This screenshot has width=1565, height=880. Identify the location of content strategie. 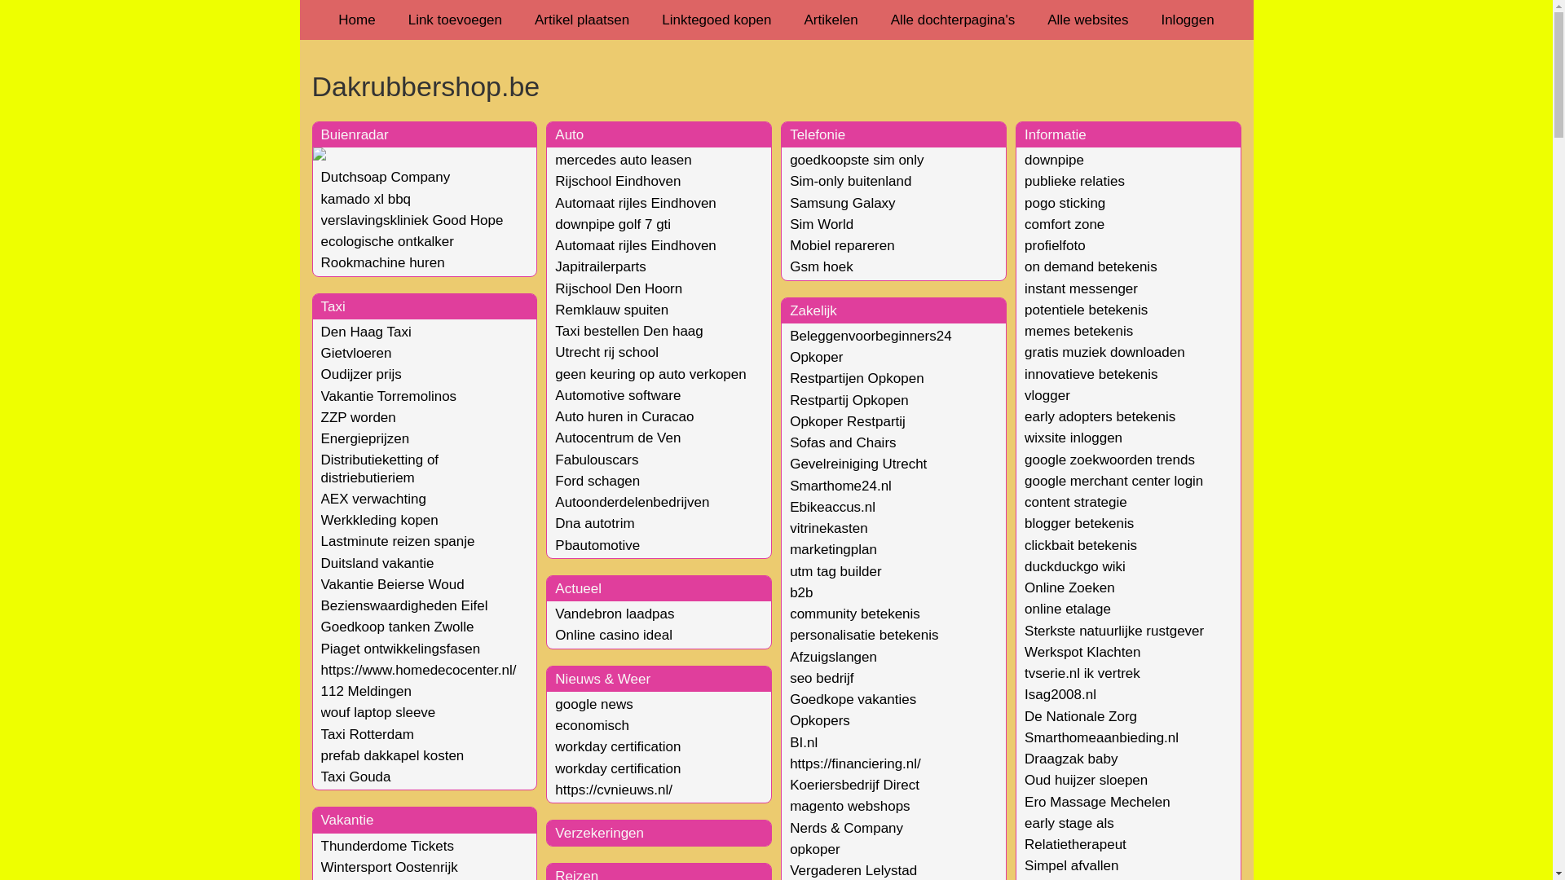
(1076, 502).